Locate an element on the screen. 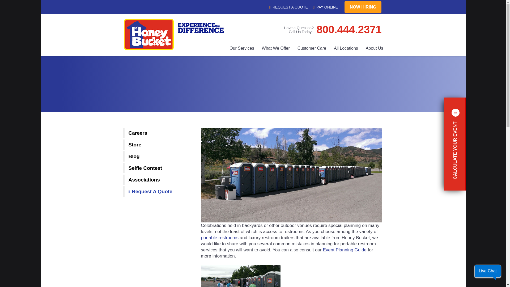  NOW HIRING is located at coordinates (363, 7).